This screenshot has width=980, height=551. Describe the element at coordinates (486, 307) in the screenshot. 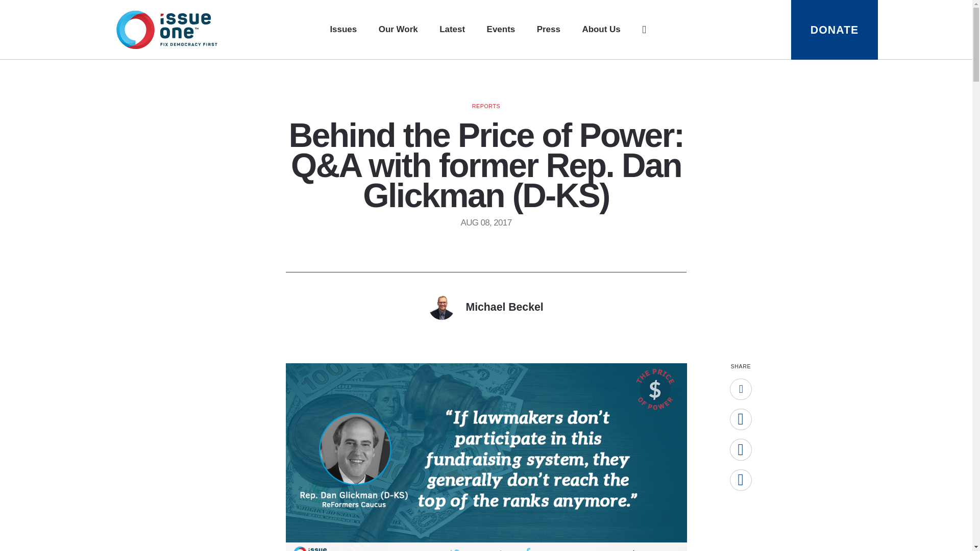

I see `Michael Beckel` at that location.